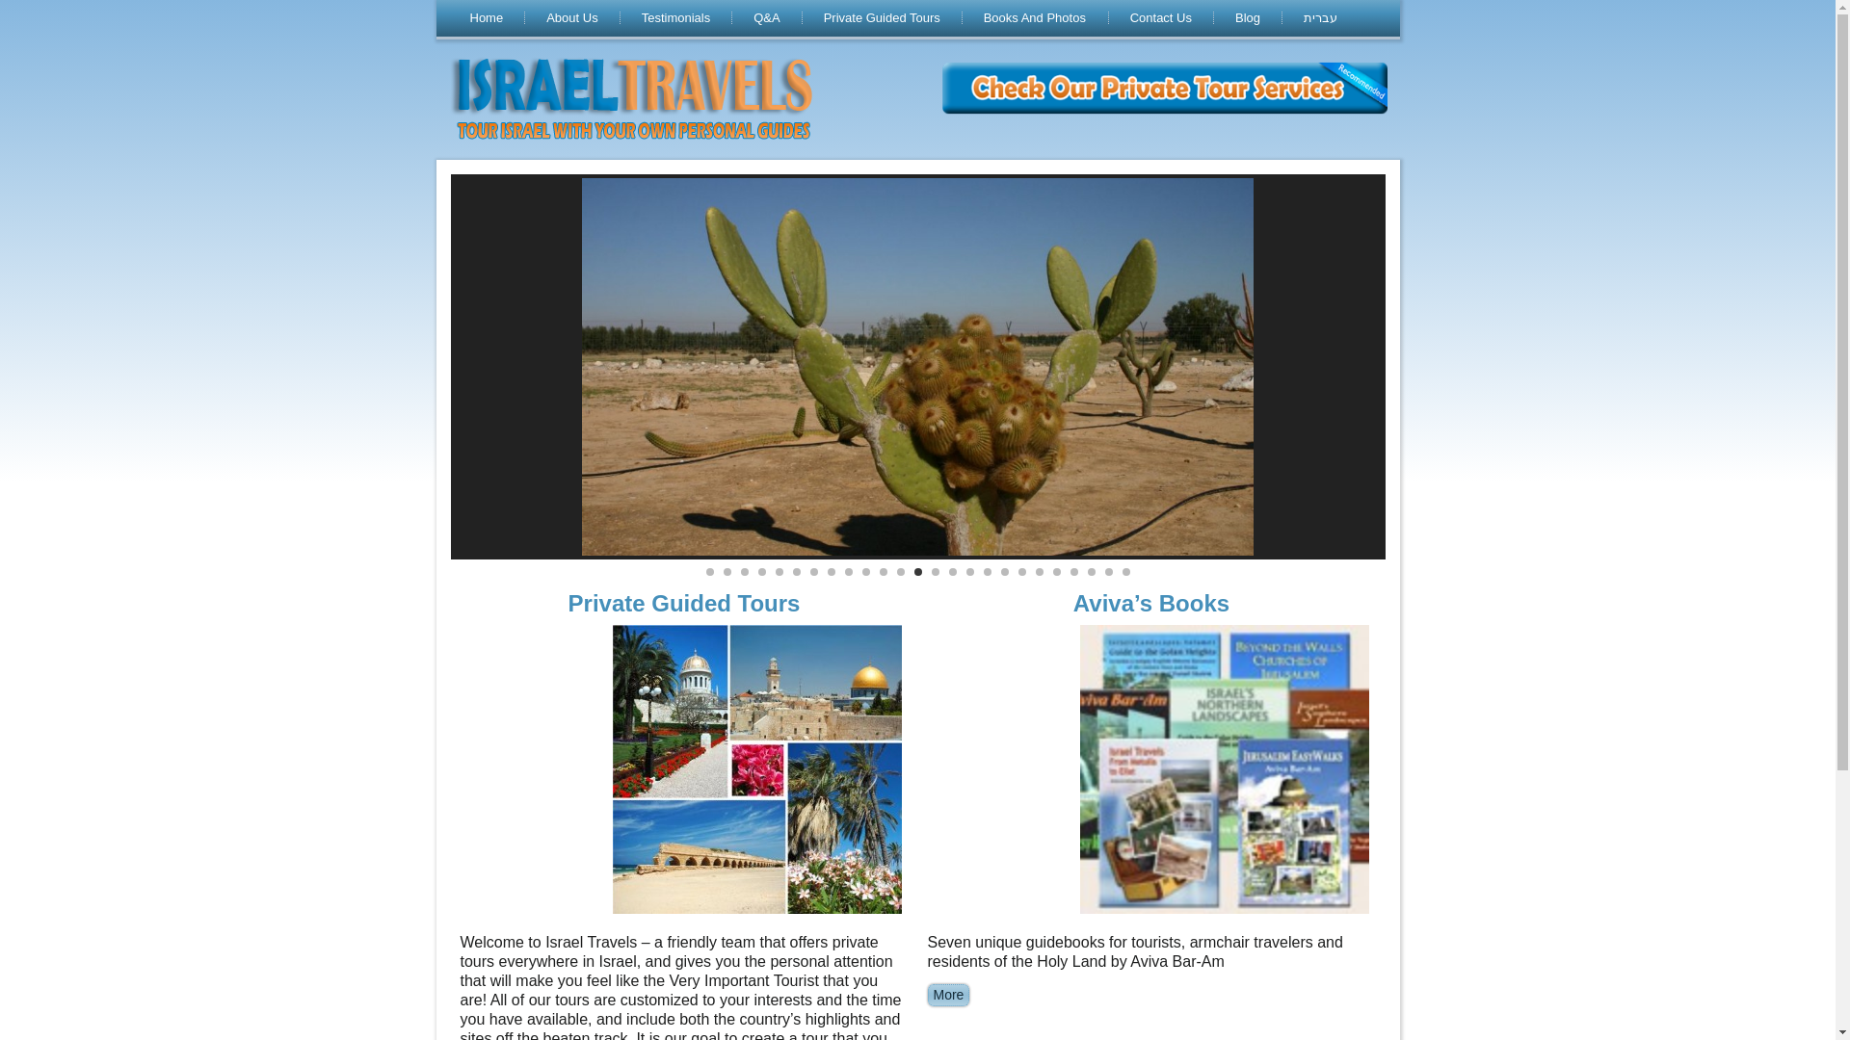 The image size is (1850, 1040). What do you see at coordinates (571, 18) in the screenshot?
I see `About Us` at bounding box center [571, 18].